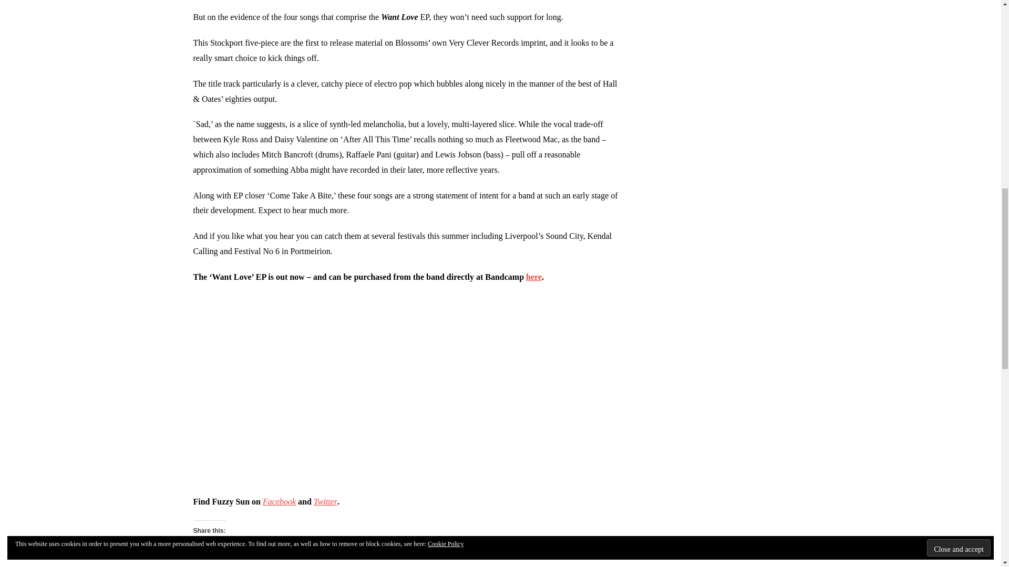  What do you see at coordinates (213, 548) in the screenshot?
I see `Click to email a link to a friend` at bounding box center [213, 548].